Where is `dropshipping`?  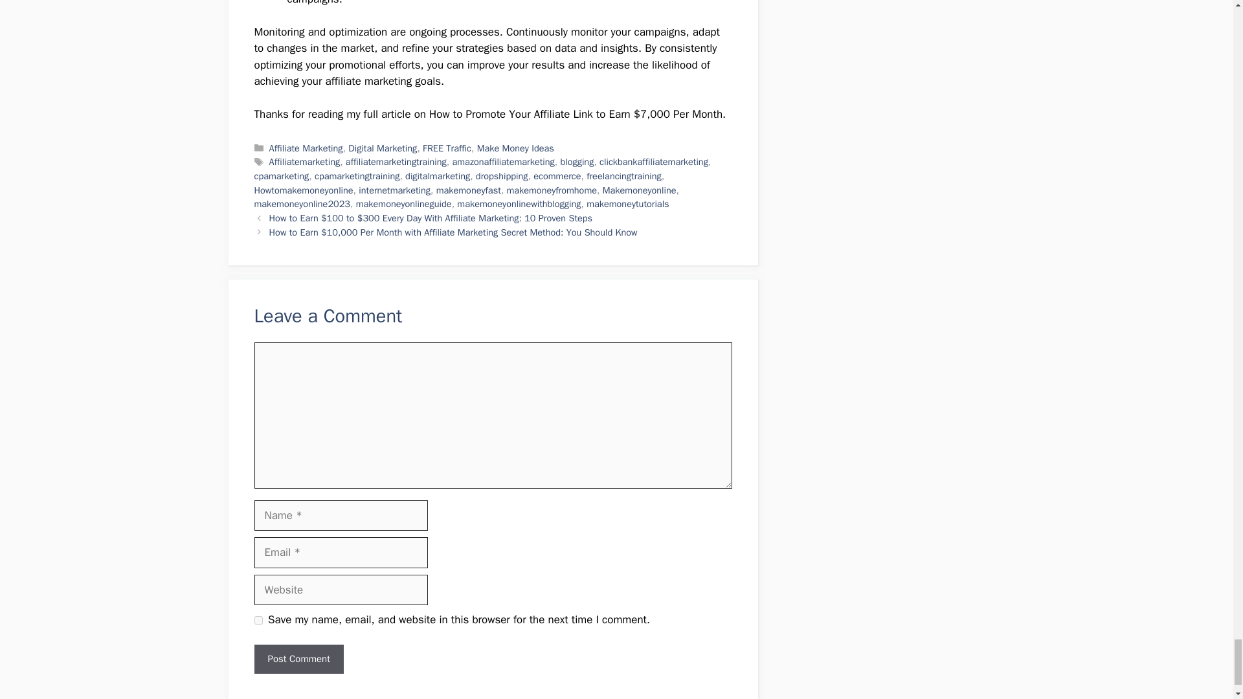 dropshipping is located at coordinates (502, 176).